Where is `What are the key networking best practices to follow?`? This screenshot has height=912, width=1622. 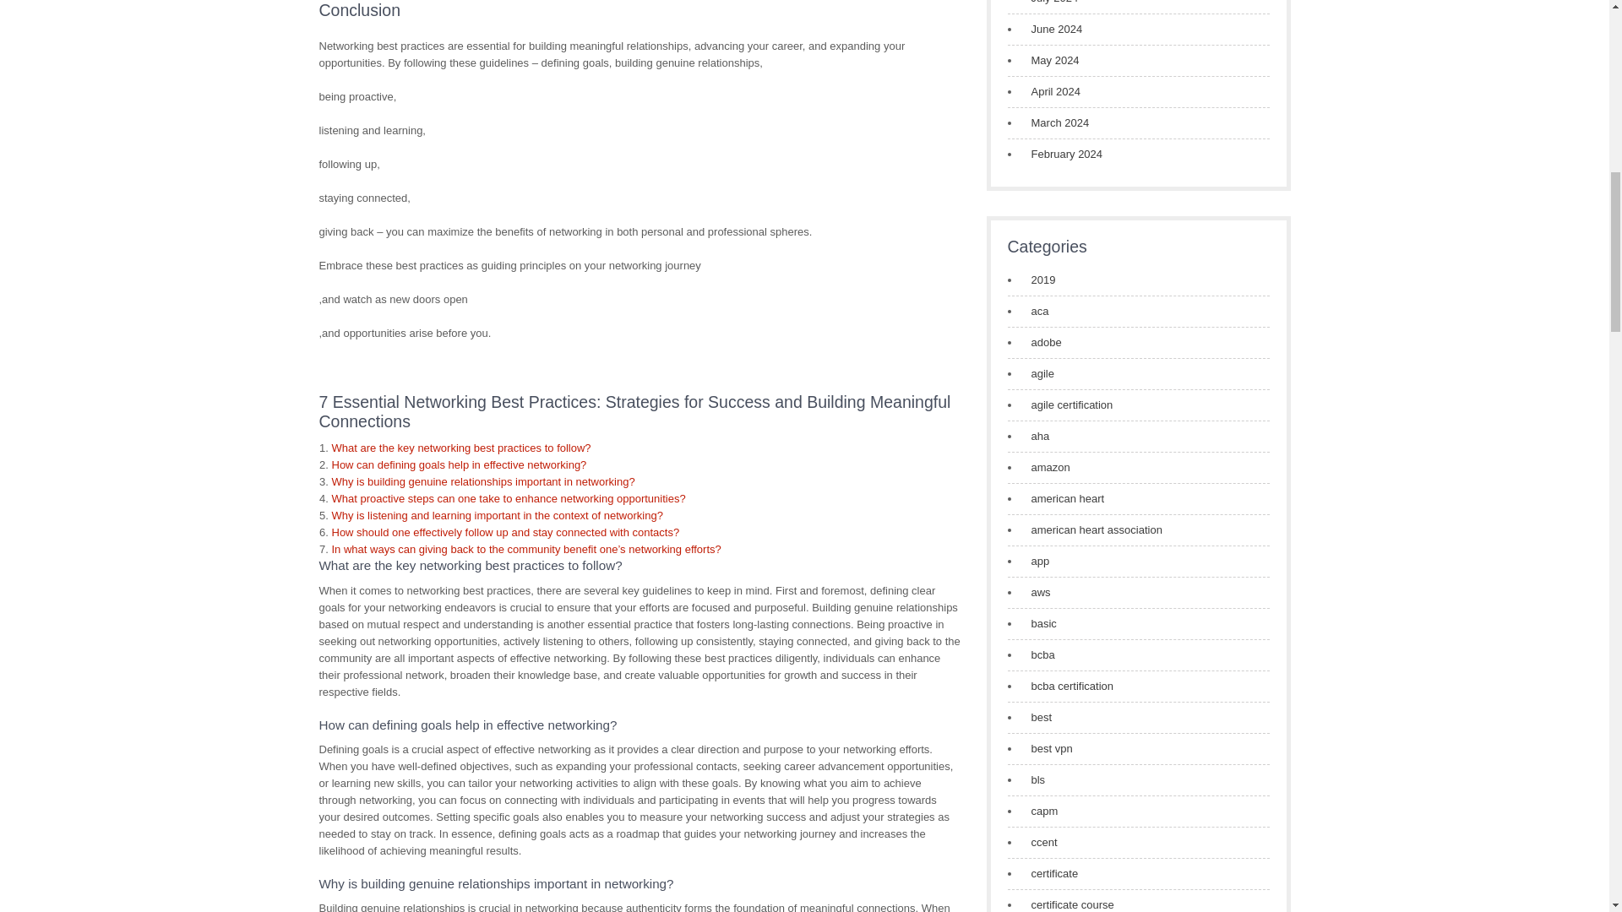 What are the key networking best practices to follow? is located at coordinates (460, 448).